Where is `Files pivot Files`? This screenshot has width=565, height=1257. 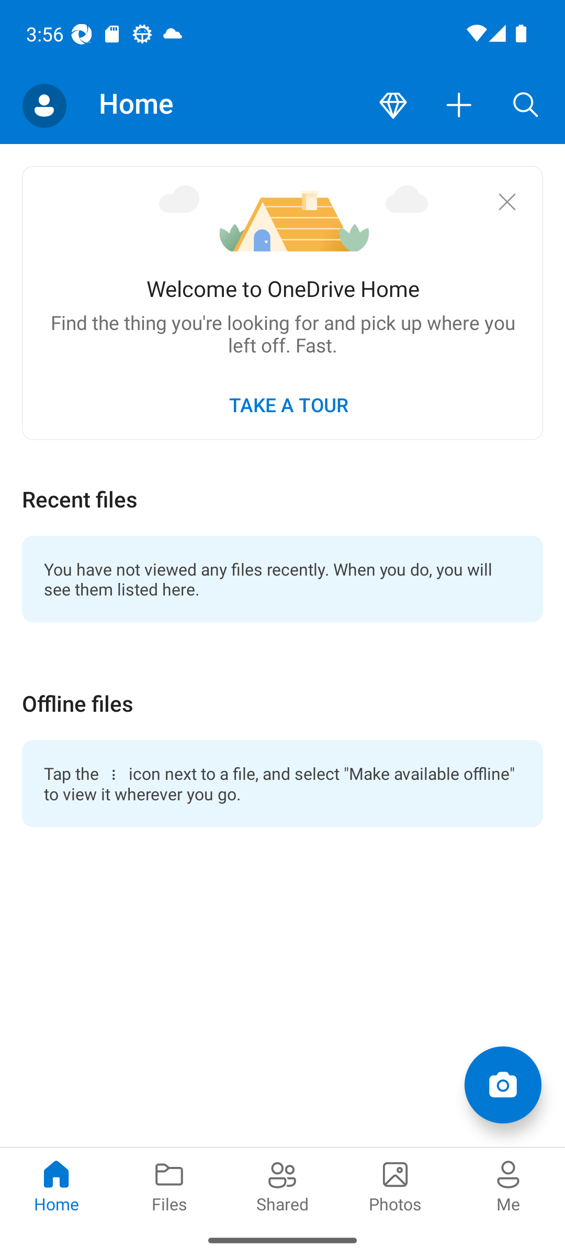
Files pivot Files is located at coordinates (169, 1185).